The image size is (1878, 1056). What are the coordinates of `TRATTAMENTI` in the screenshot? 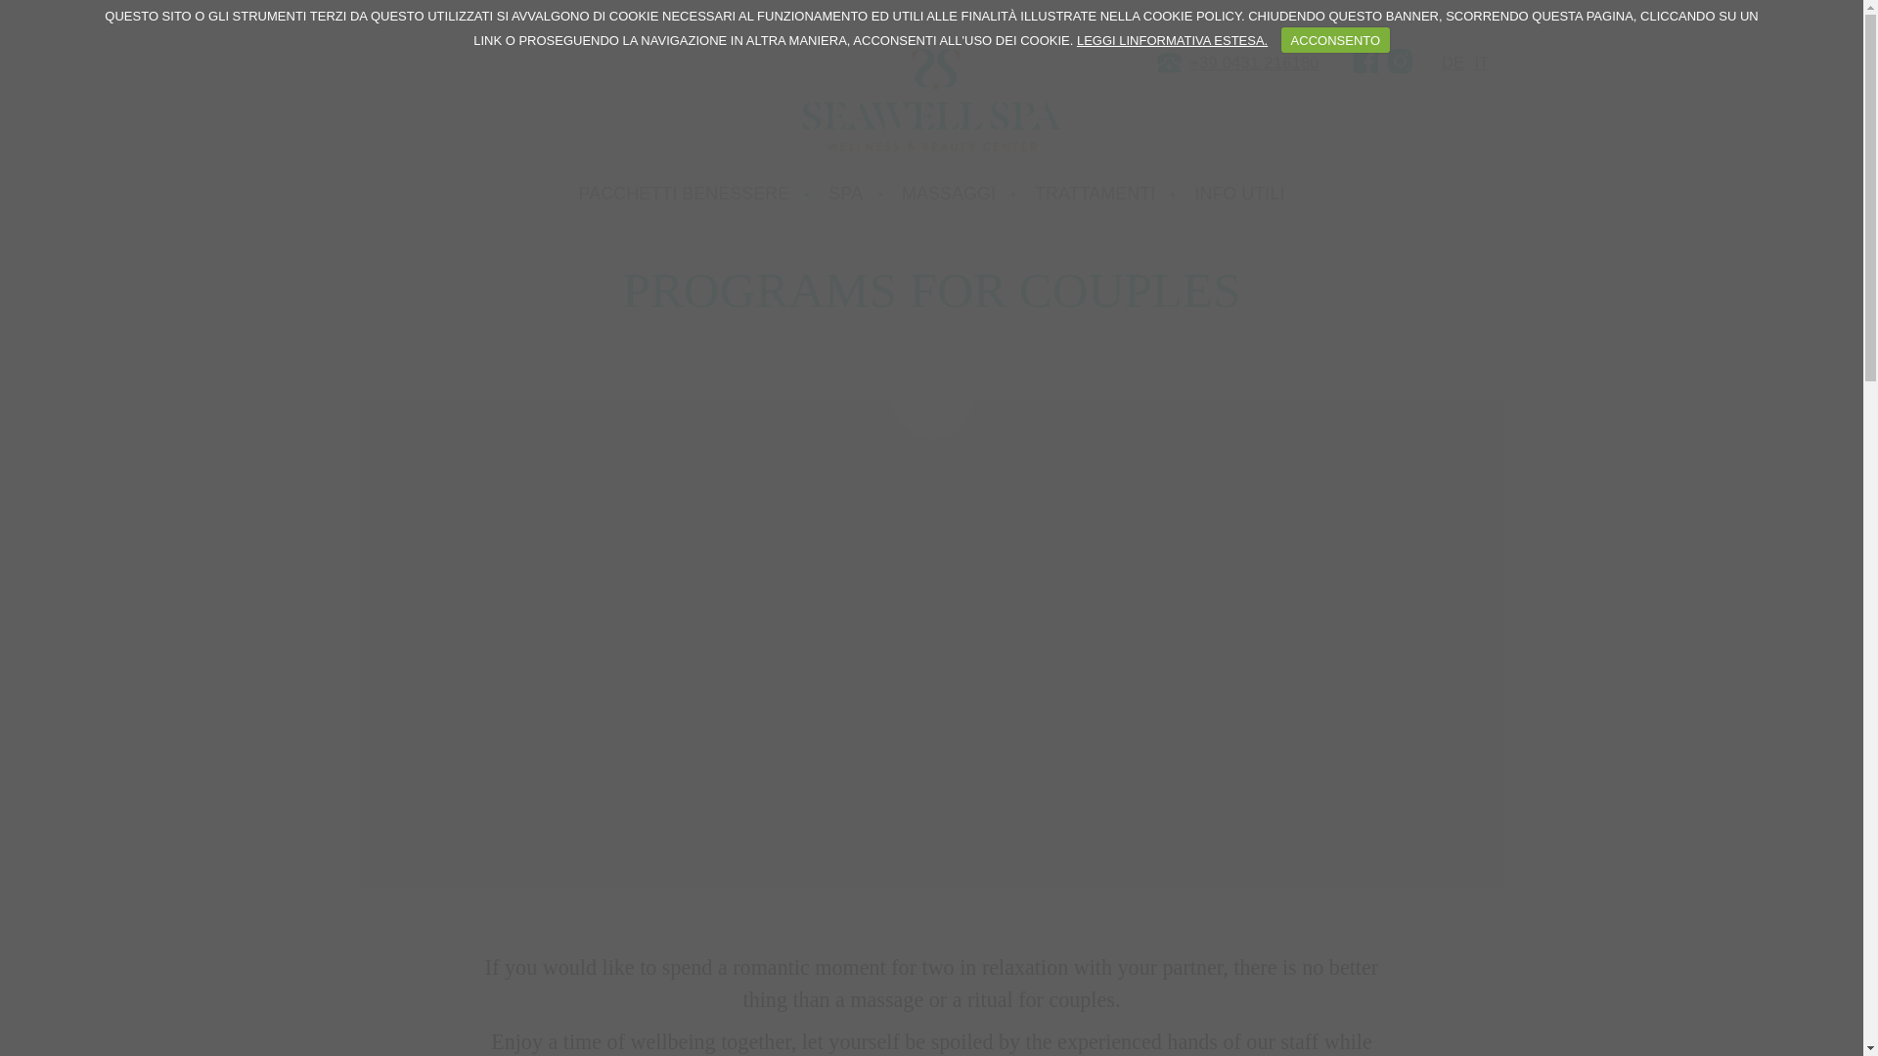 It's located at (1094, 194).